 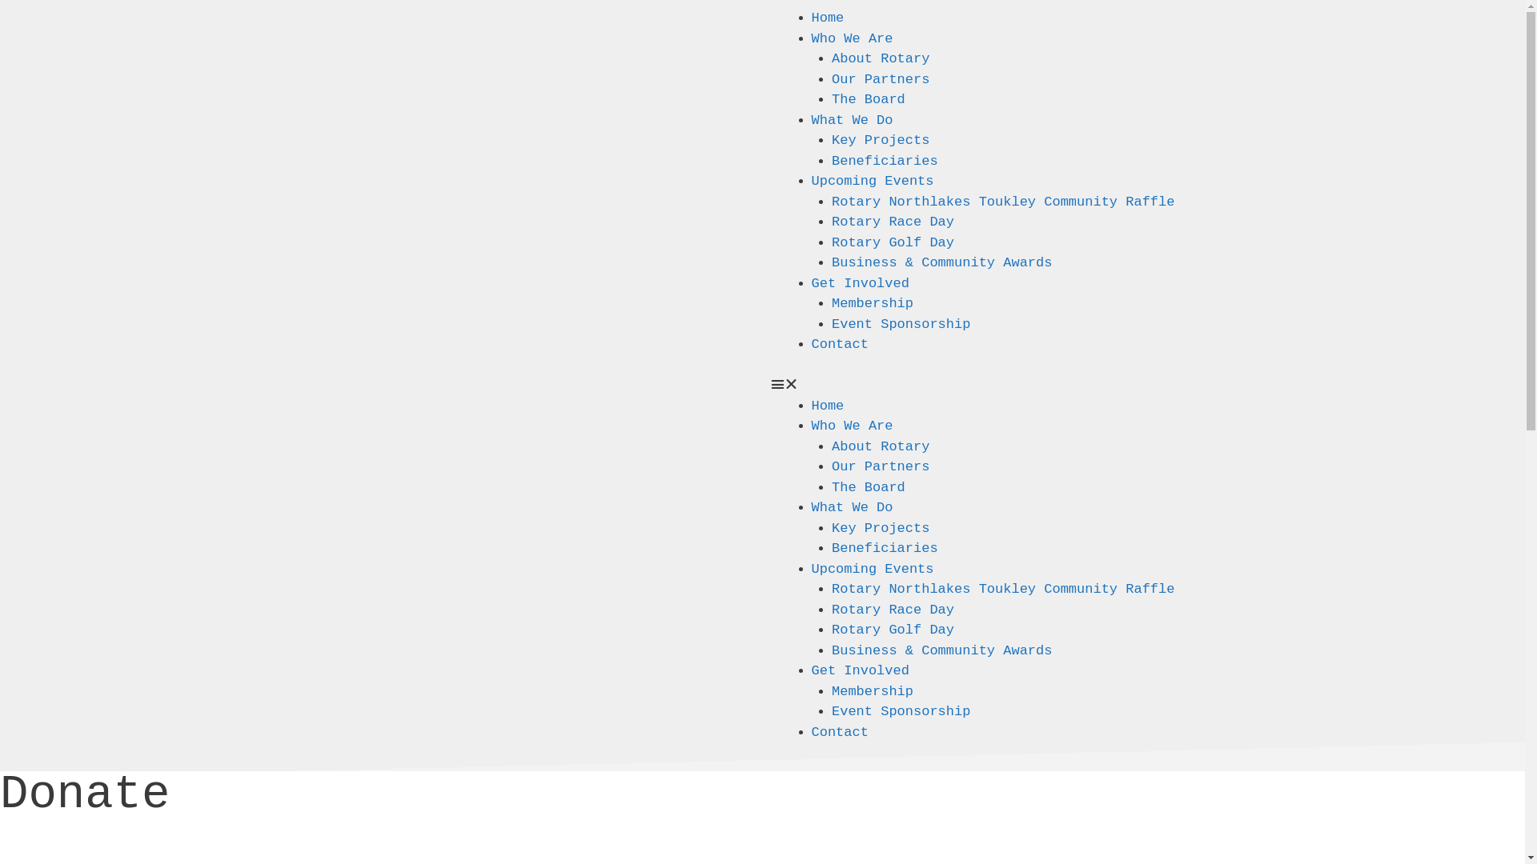 What do you see at coordinates (869, 488) in the screenshot?
I see `The Board` at bounding box center [869, 488].